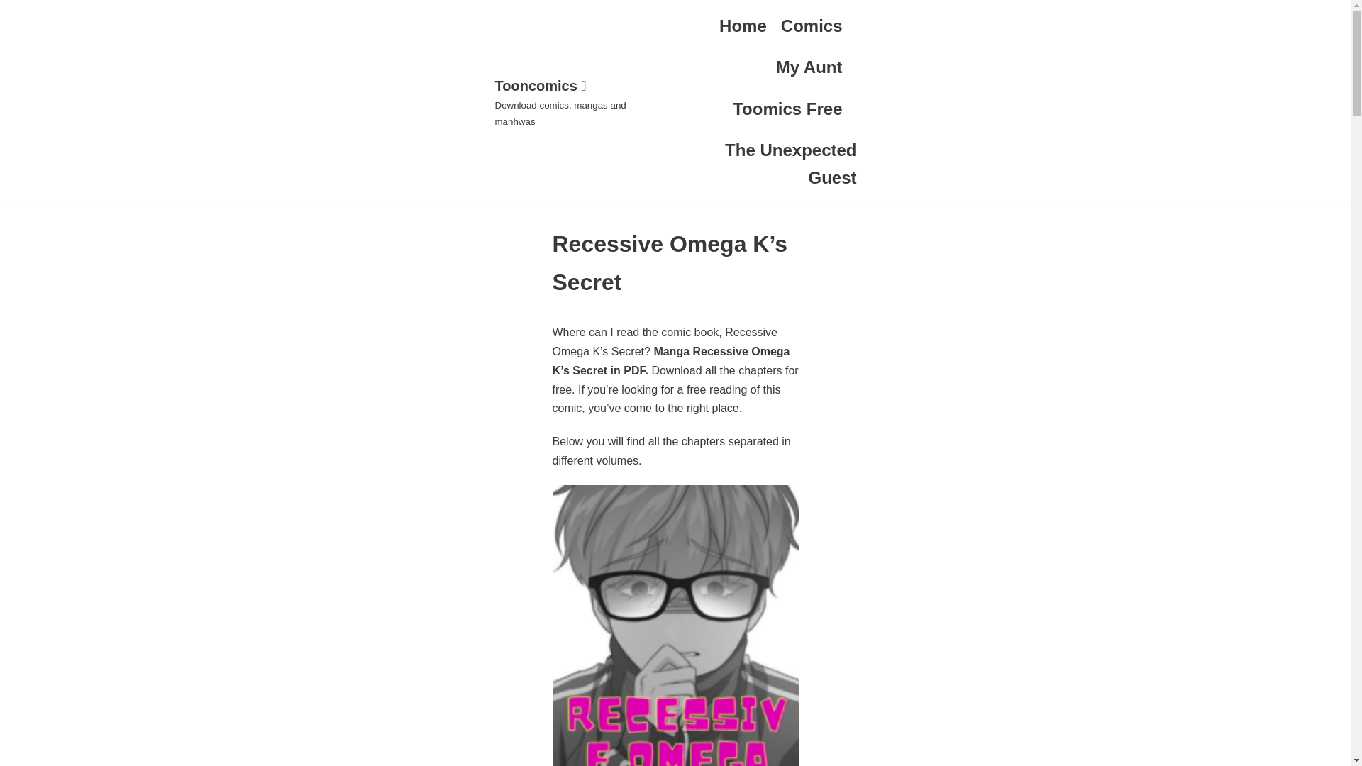 The image size is (1362, 766). What do you see at coordinates (742, 26) in the screenshot?
I see `Home` at bounding box center [742, 26].